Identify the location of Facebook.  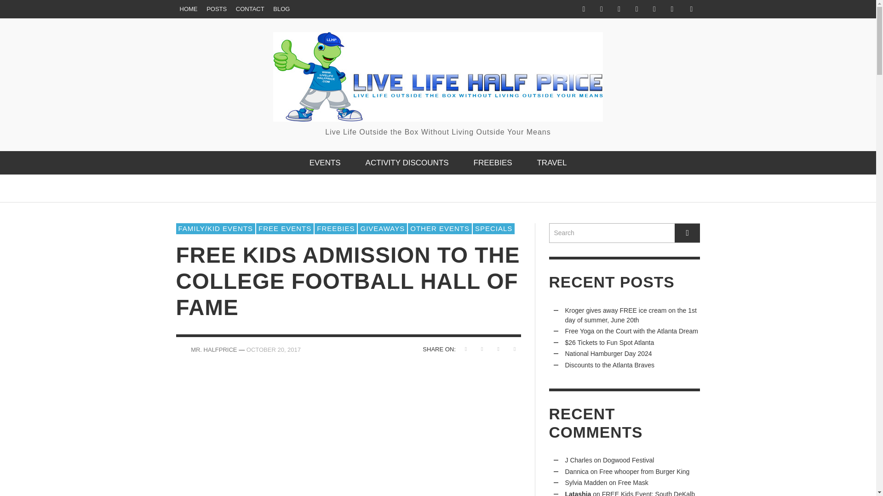
(583, 9).